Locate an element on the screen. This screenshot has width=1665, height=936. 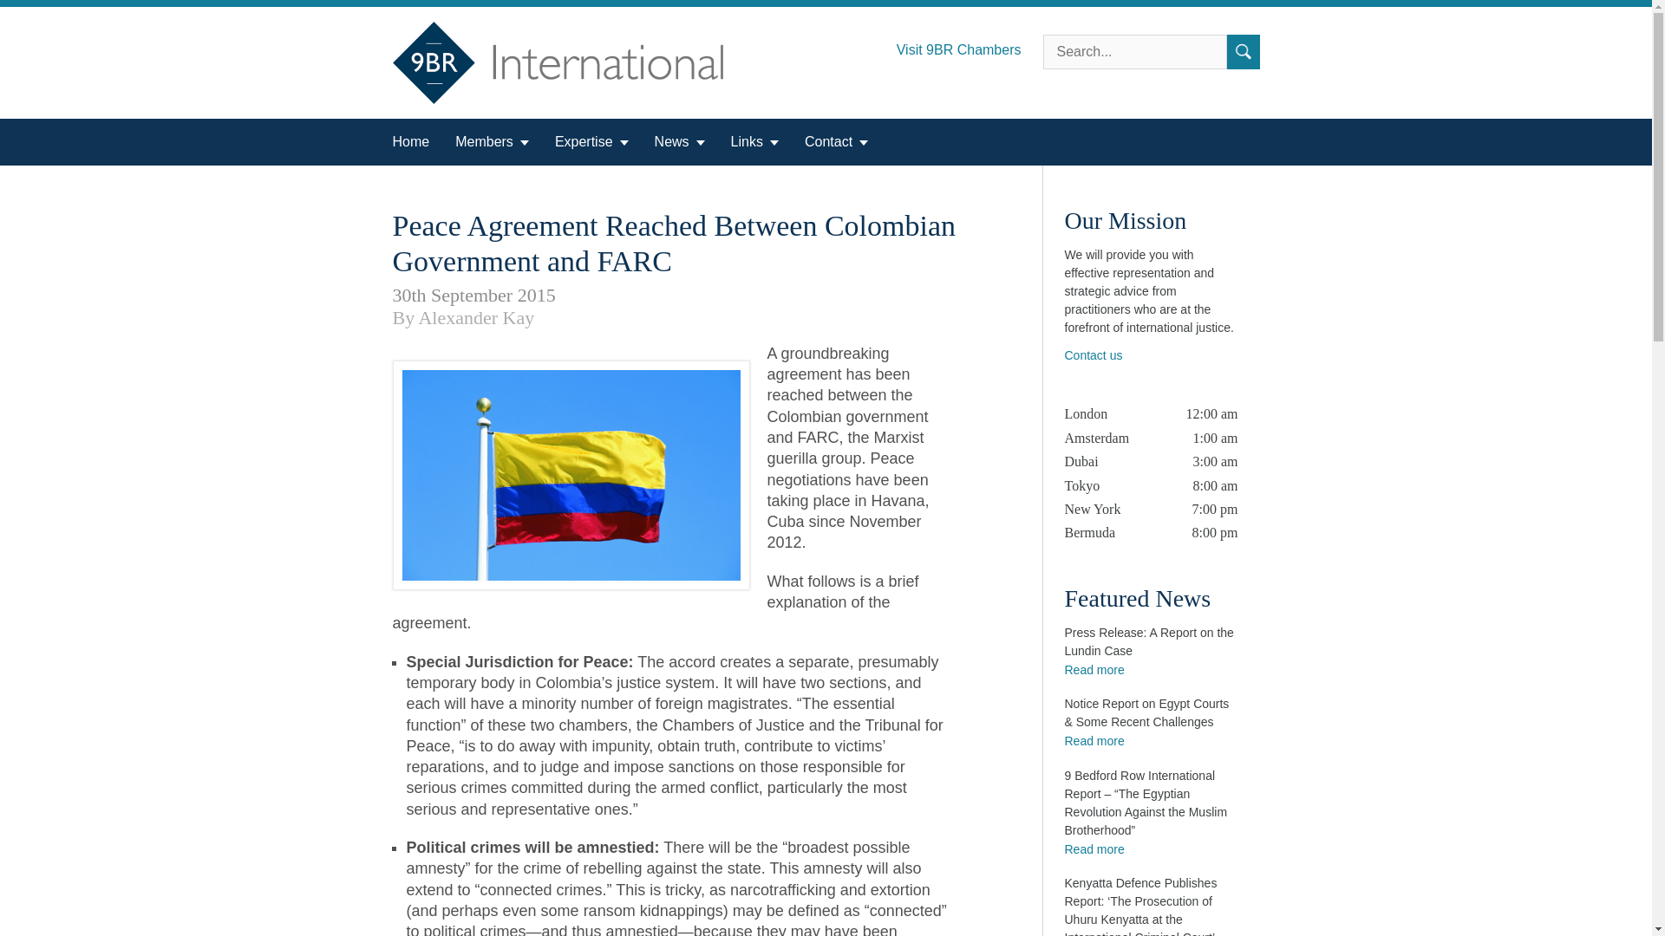
Posts by Alexander Kay is located at coordinates (475, 317).